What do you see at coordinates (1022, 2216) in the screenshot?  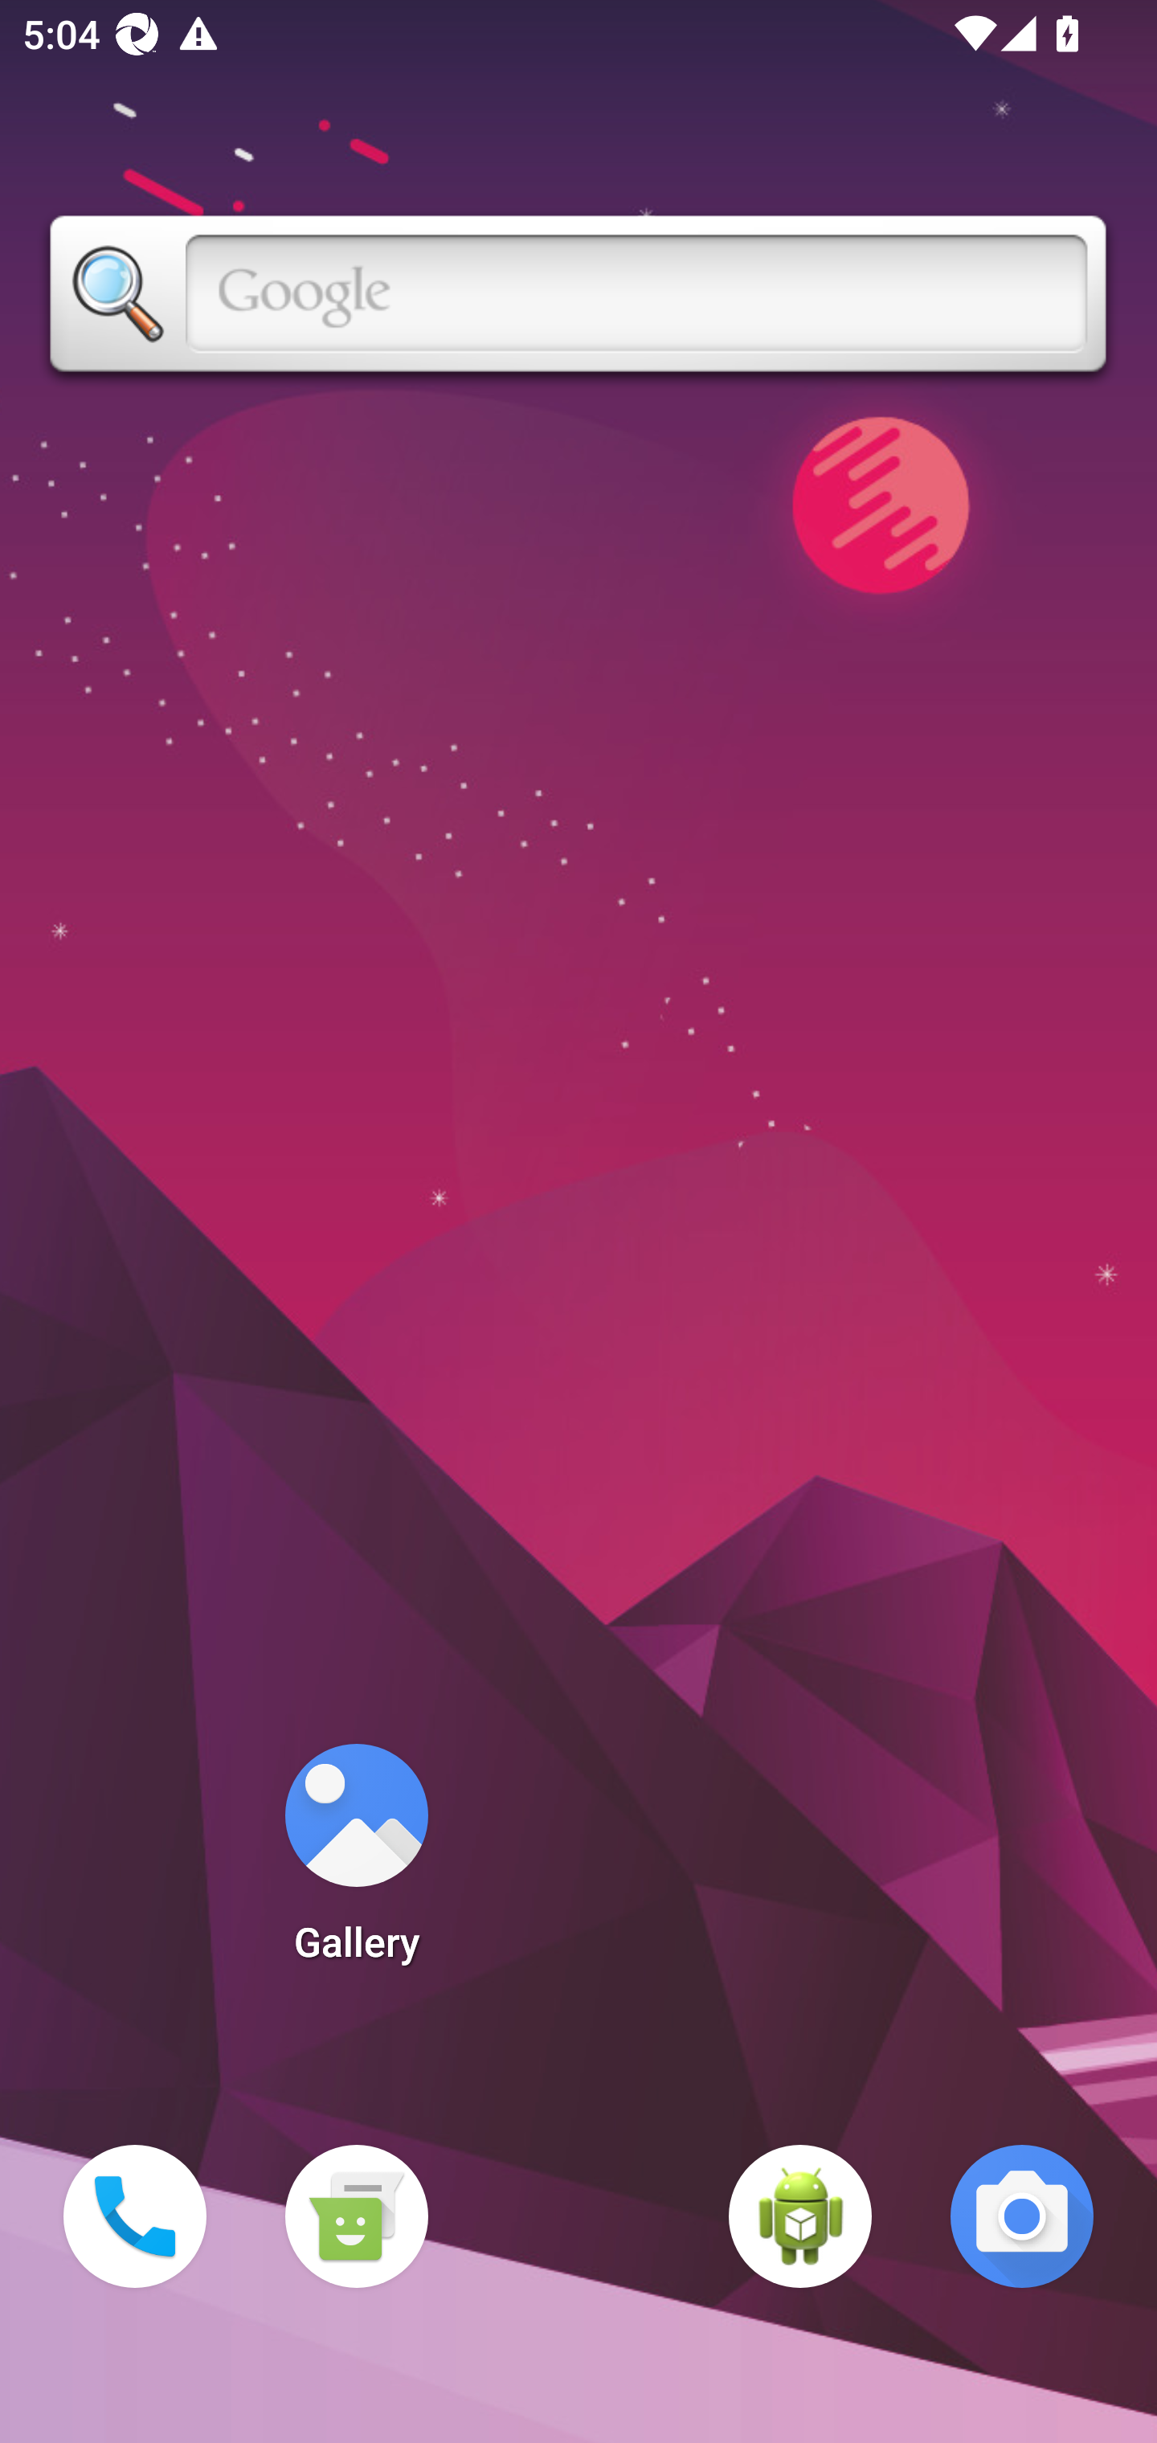 I see `Camera` at bounding box center [1022, 2216].